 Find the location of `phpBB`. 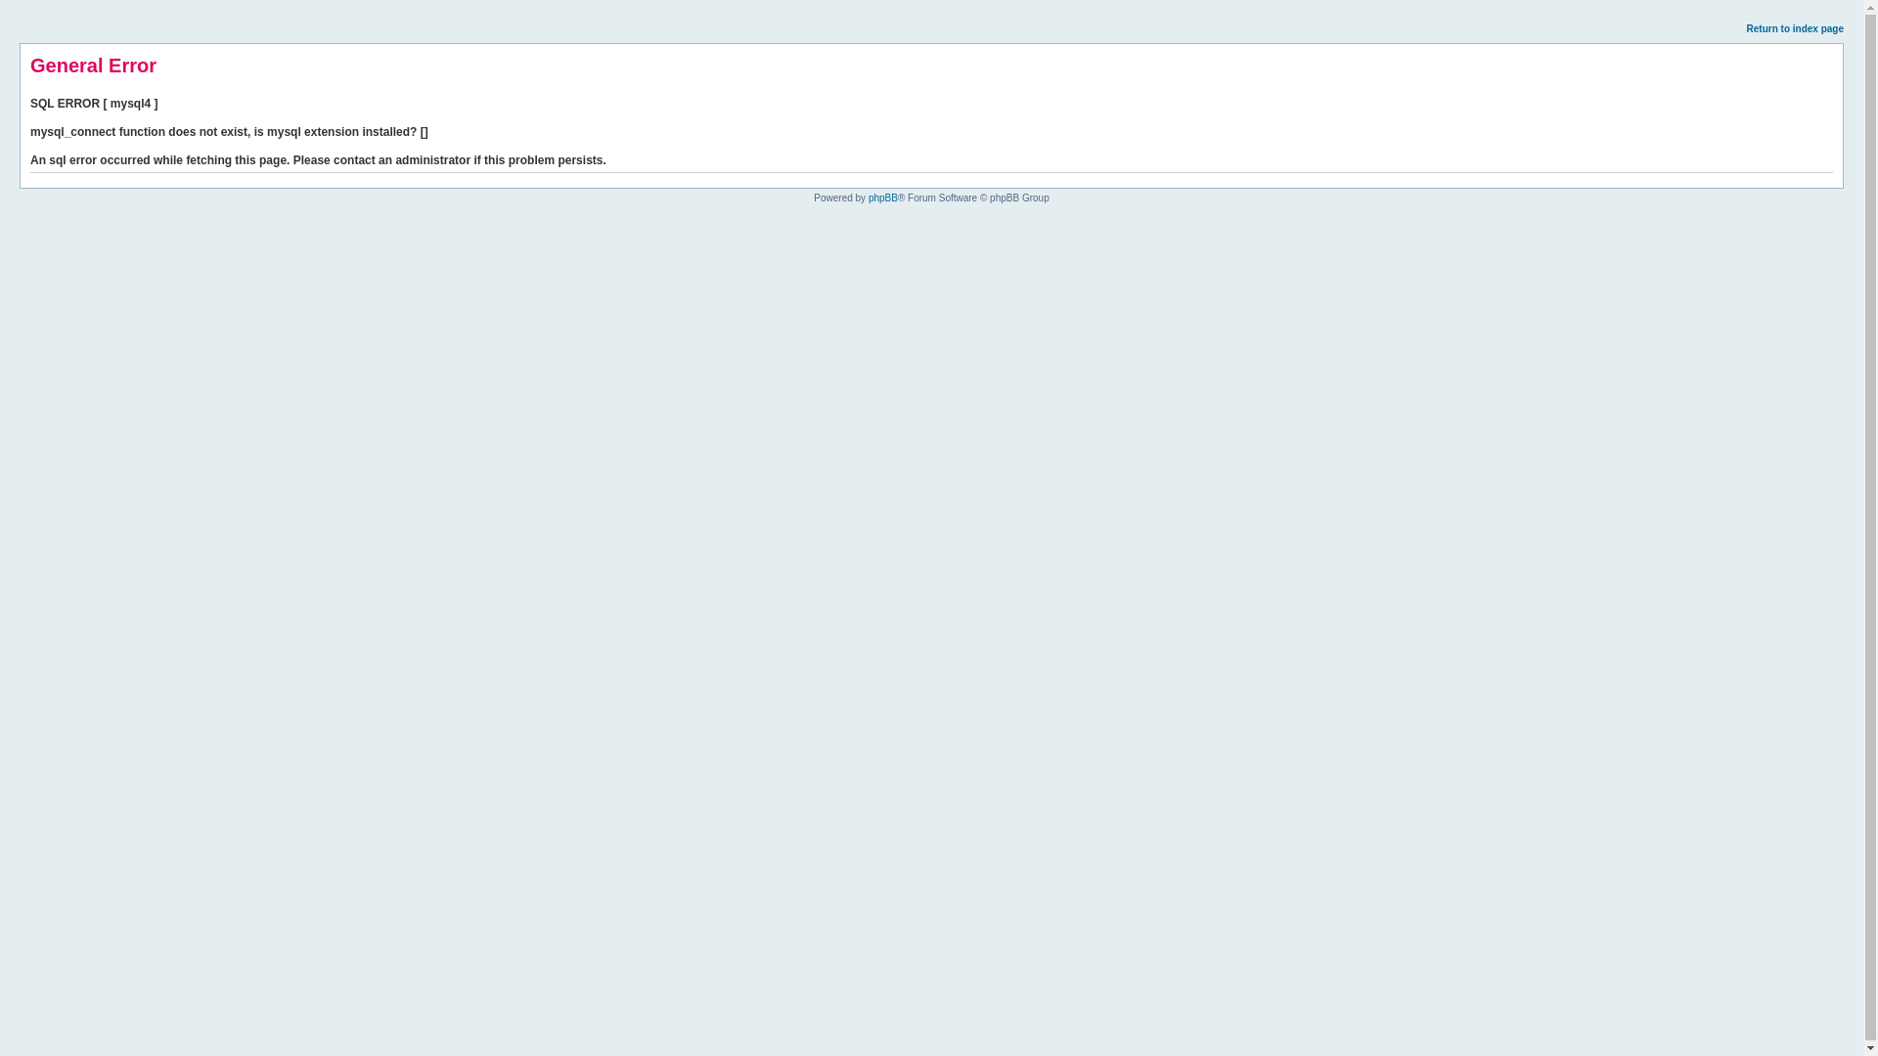

phpBB is located at coordinates (883, 198).